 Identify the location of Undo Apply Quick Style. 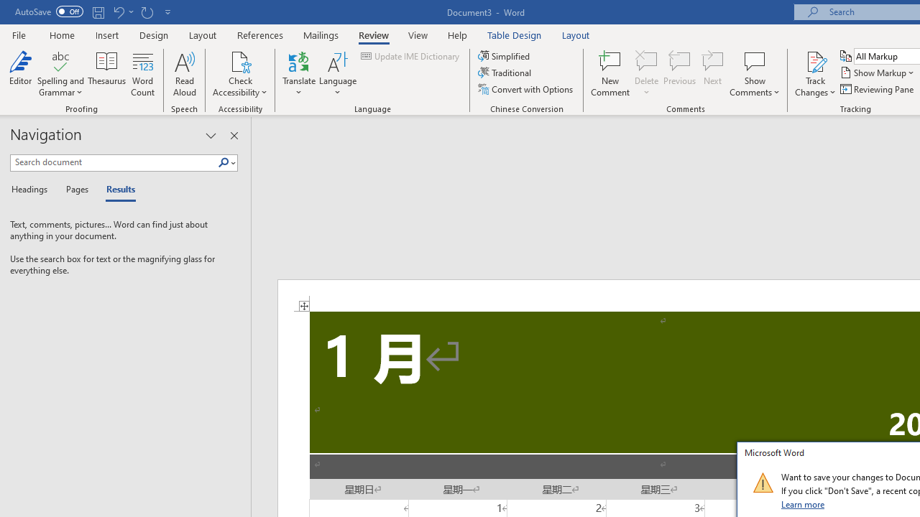
(122, 11).